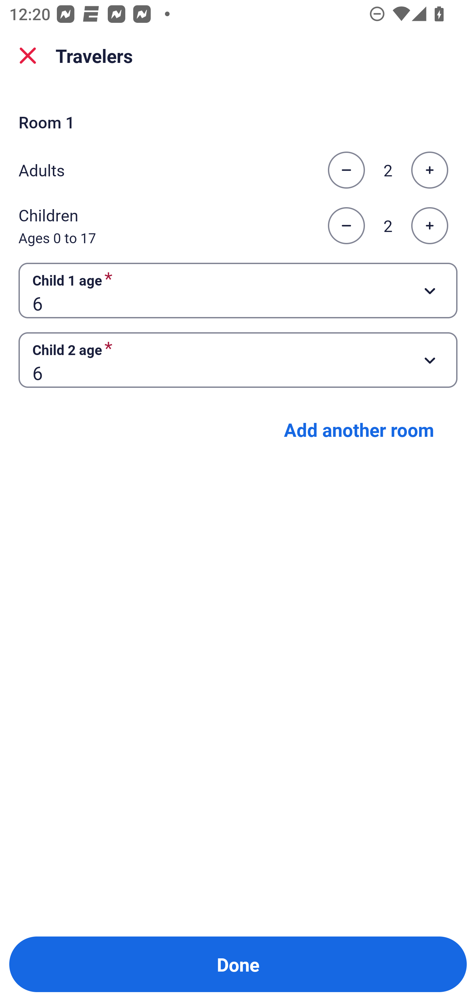 The height and width of the screenshot is (1006, 476). Describe the element at coordinates (346, 226) in the screenshot. I see `Decrease the number of children` at that location.